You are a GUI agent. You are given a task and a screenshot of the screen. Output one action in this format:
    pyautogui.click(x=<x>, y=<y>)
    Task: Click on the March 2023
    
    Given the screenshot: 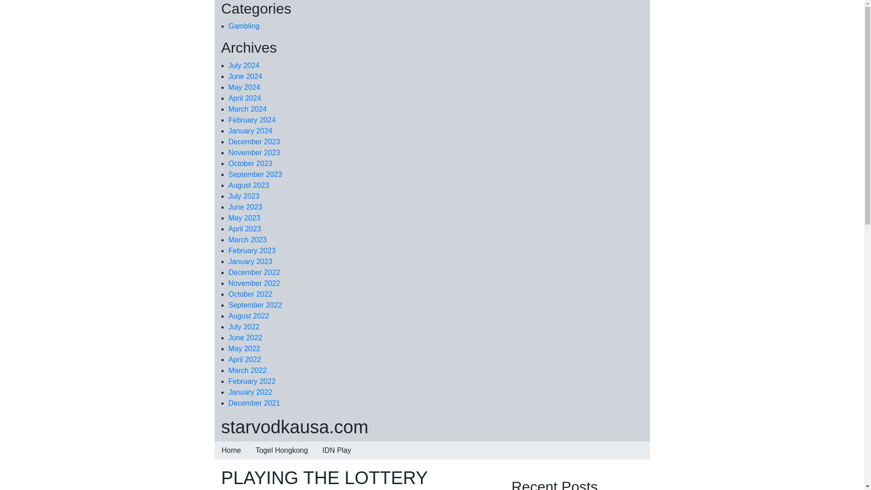 What is the action you would take?
    pyautogui.click(x=248, y=240)
    